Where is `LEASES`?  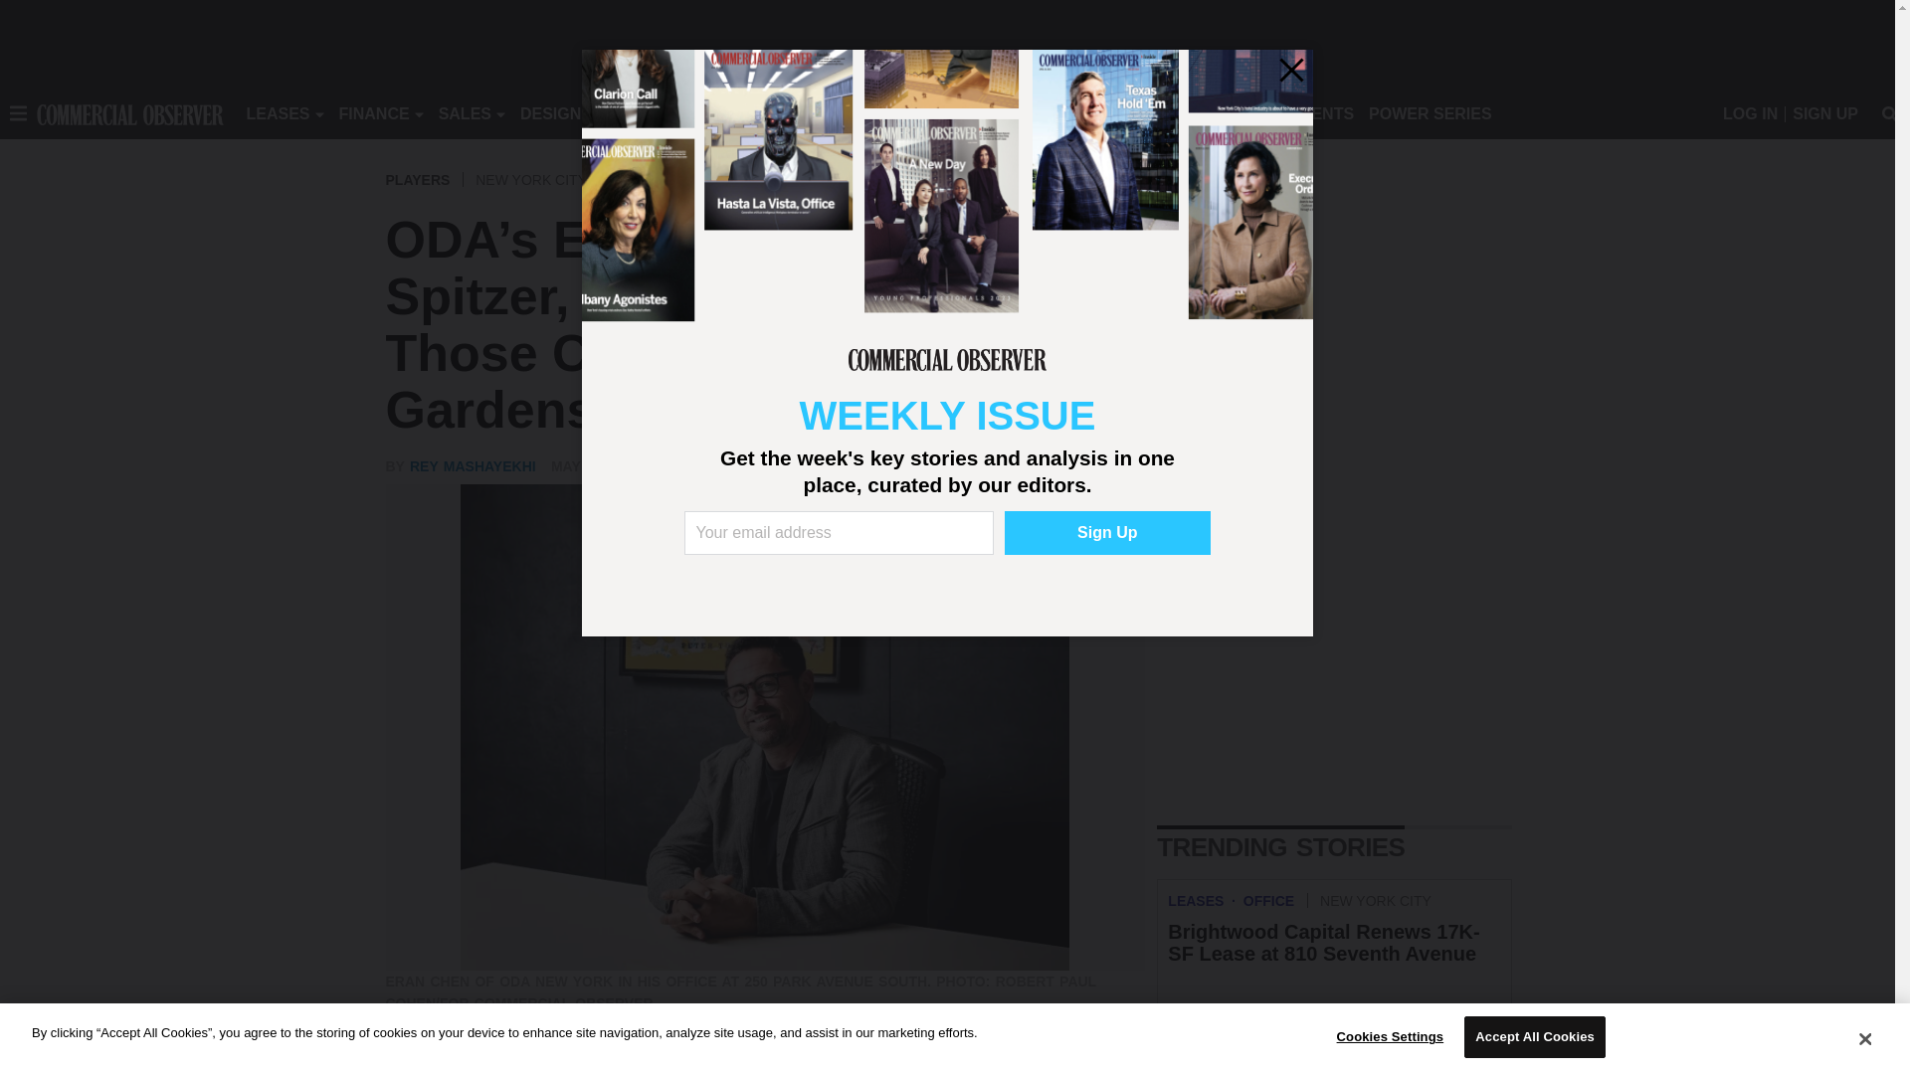
LEASES is located at coordinates (278, 113).